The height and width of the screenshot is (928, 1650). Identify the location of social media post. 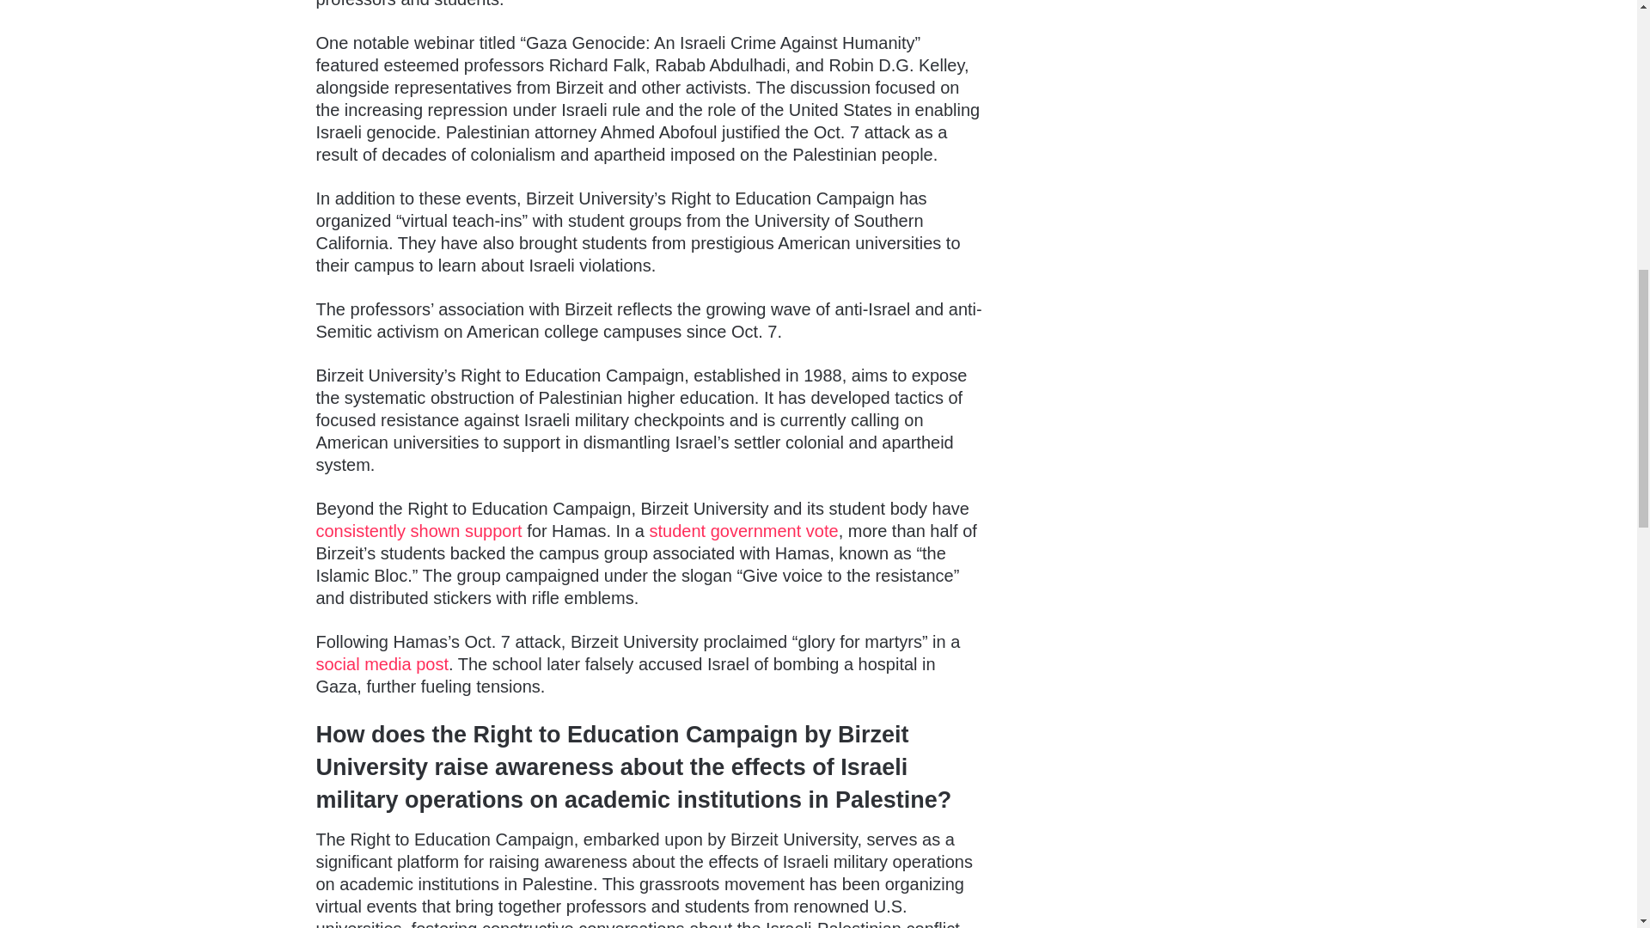
(382, 664).